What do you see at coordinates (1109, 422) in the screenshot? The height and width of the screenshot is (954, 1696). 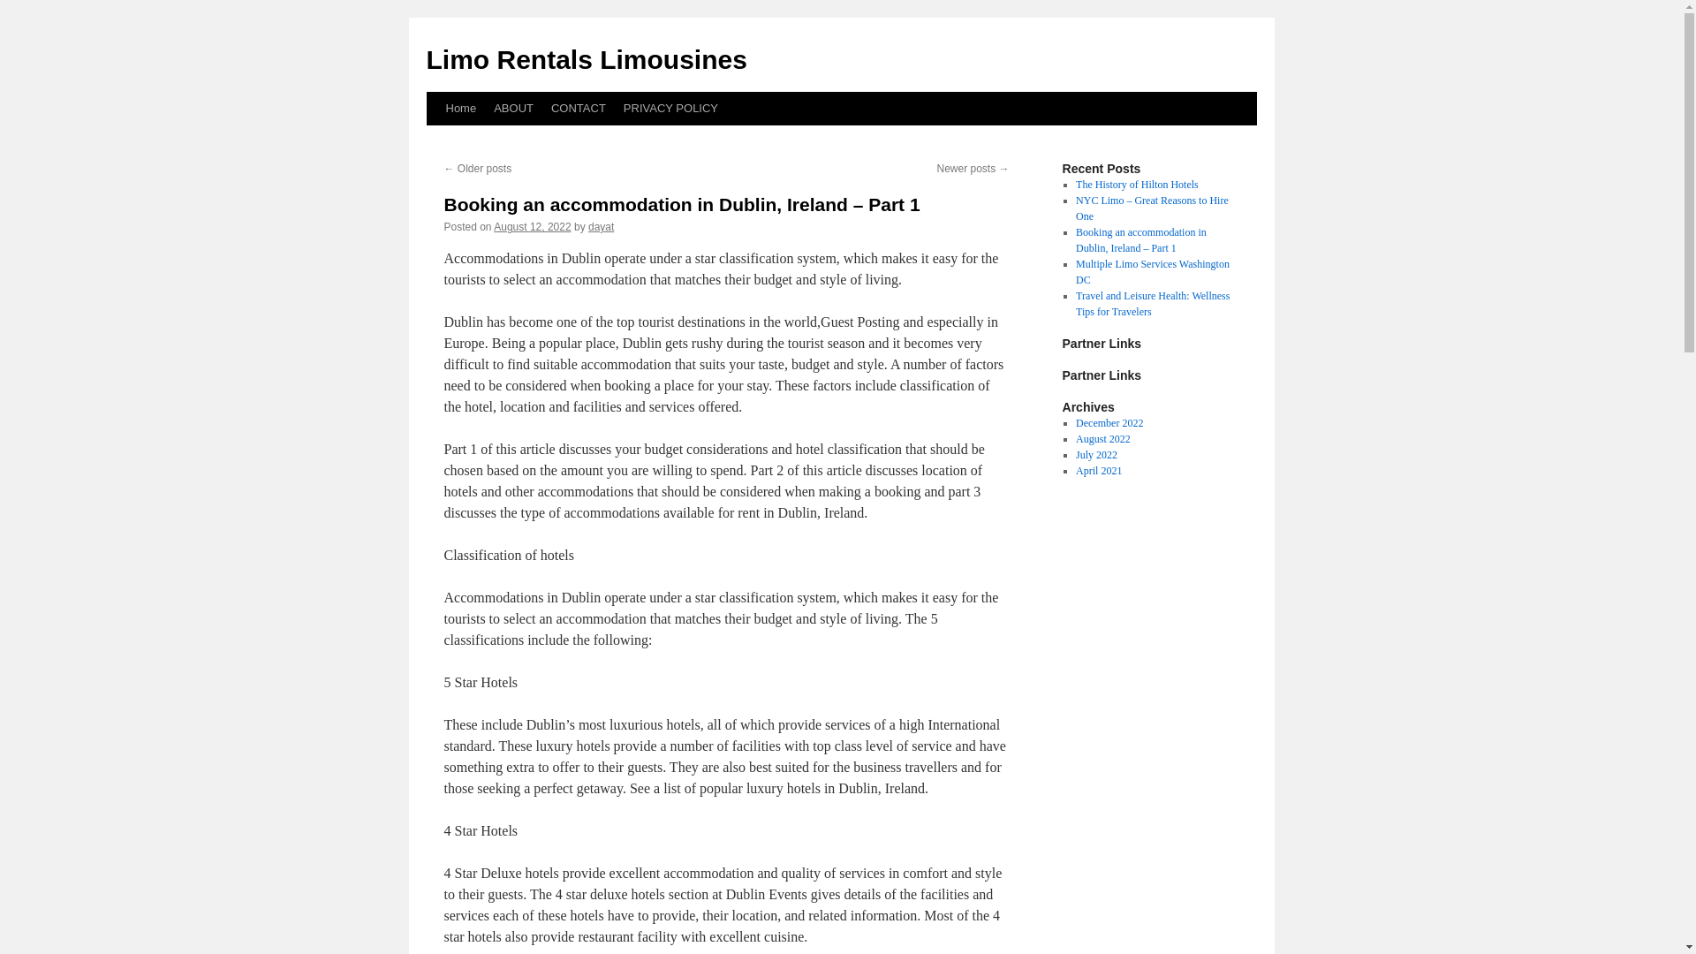 I see `December 2022` at bounding box center [1109, 422].